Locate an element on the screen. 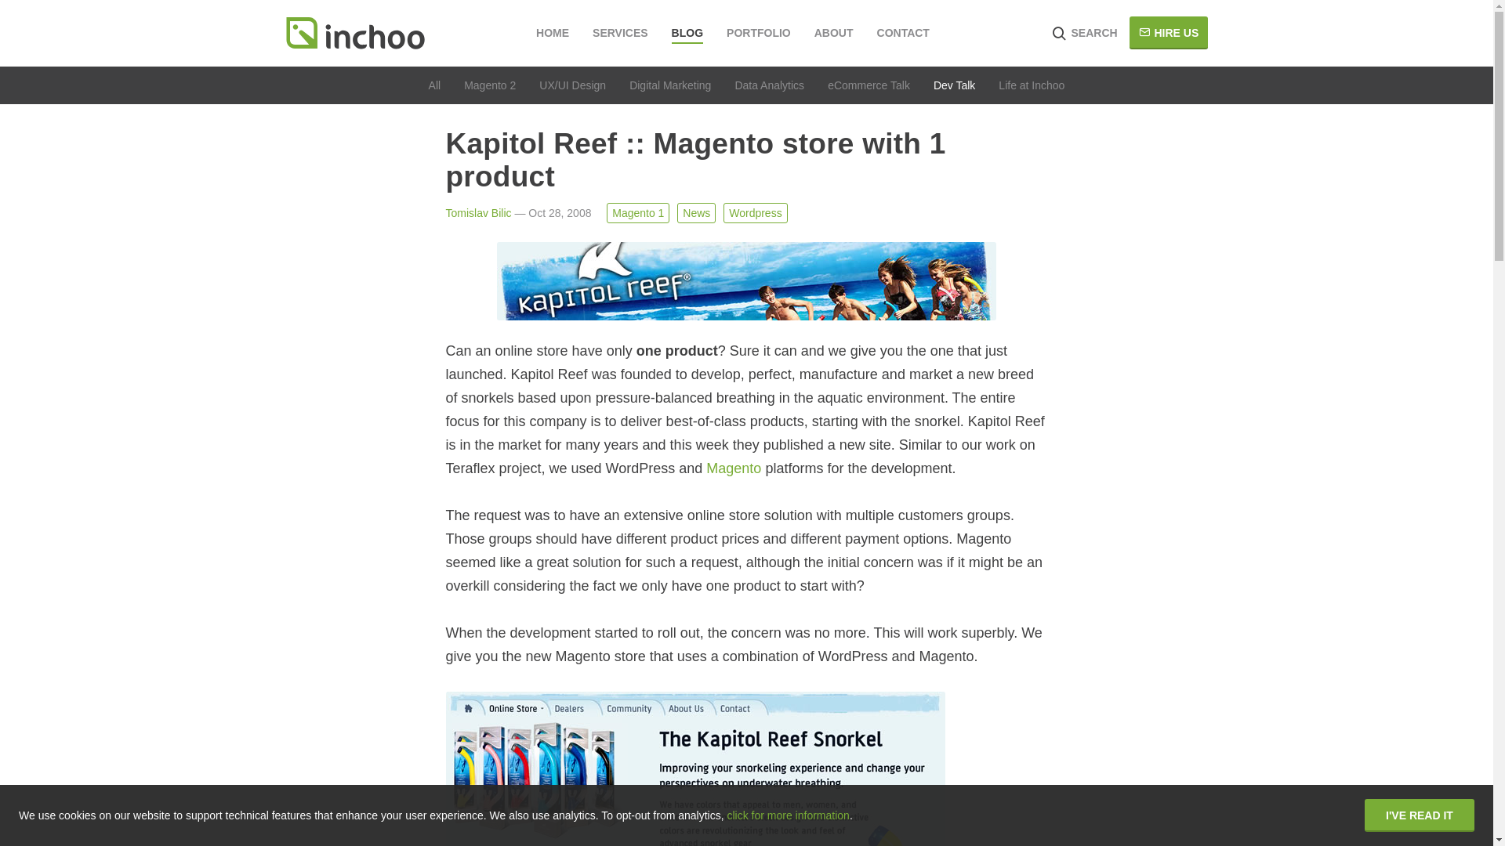 This screenshot has height=846, width=1505. HOME is located at coordinates (552, 33).